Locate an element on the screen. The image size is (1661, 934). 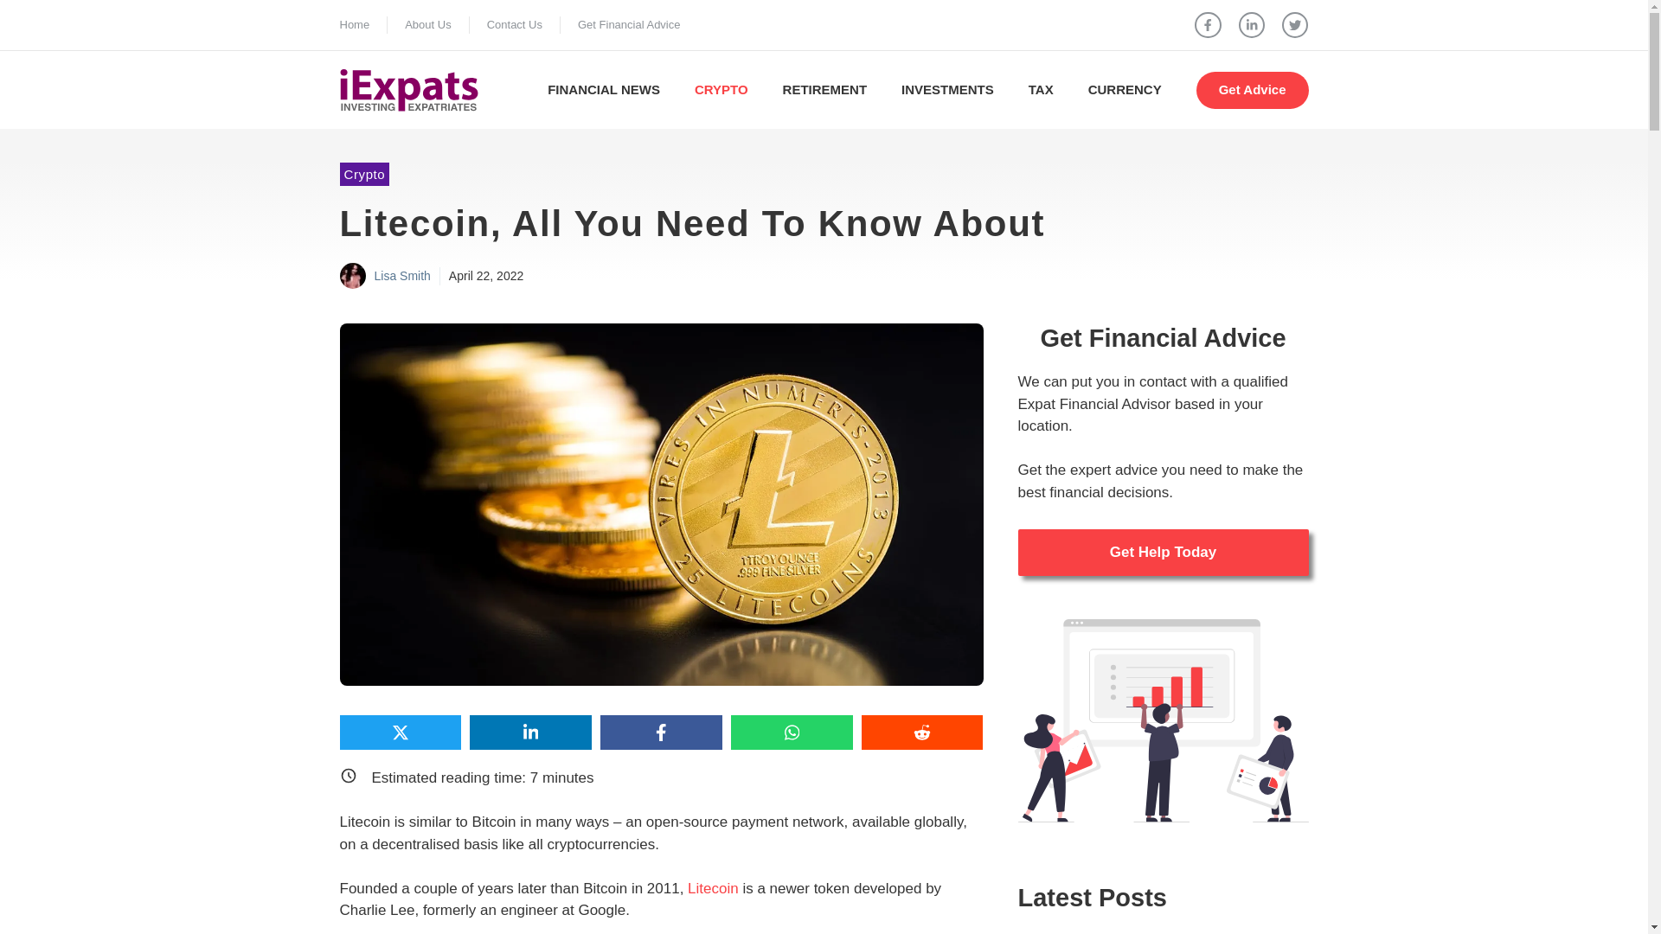
Contact Us is located at coordinates (514, 24).